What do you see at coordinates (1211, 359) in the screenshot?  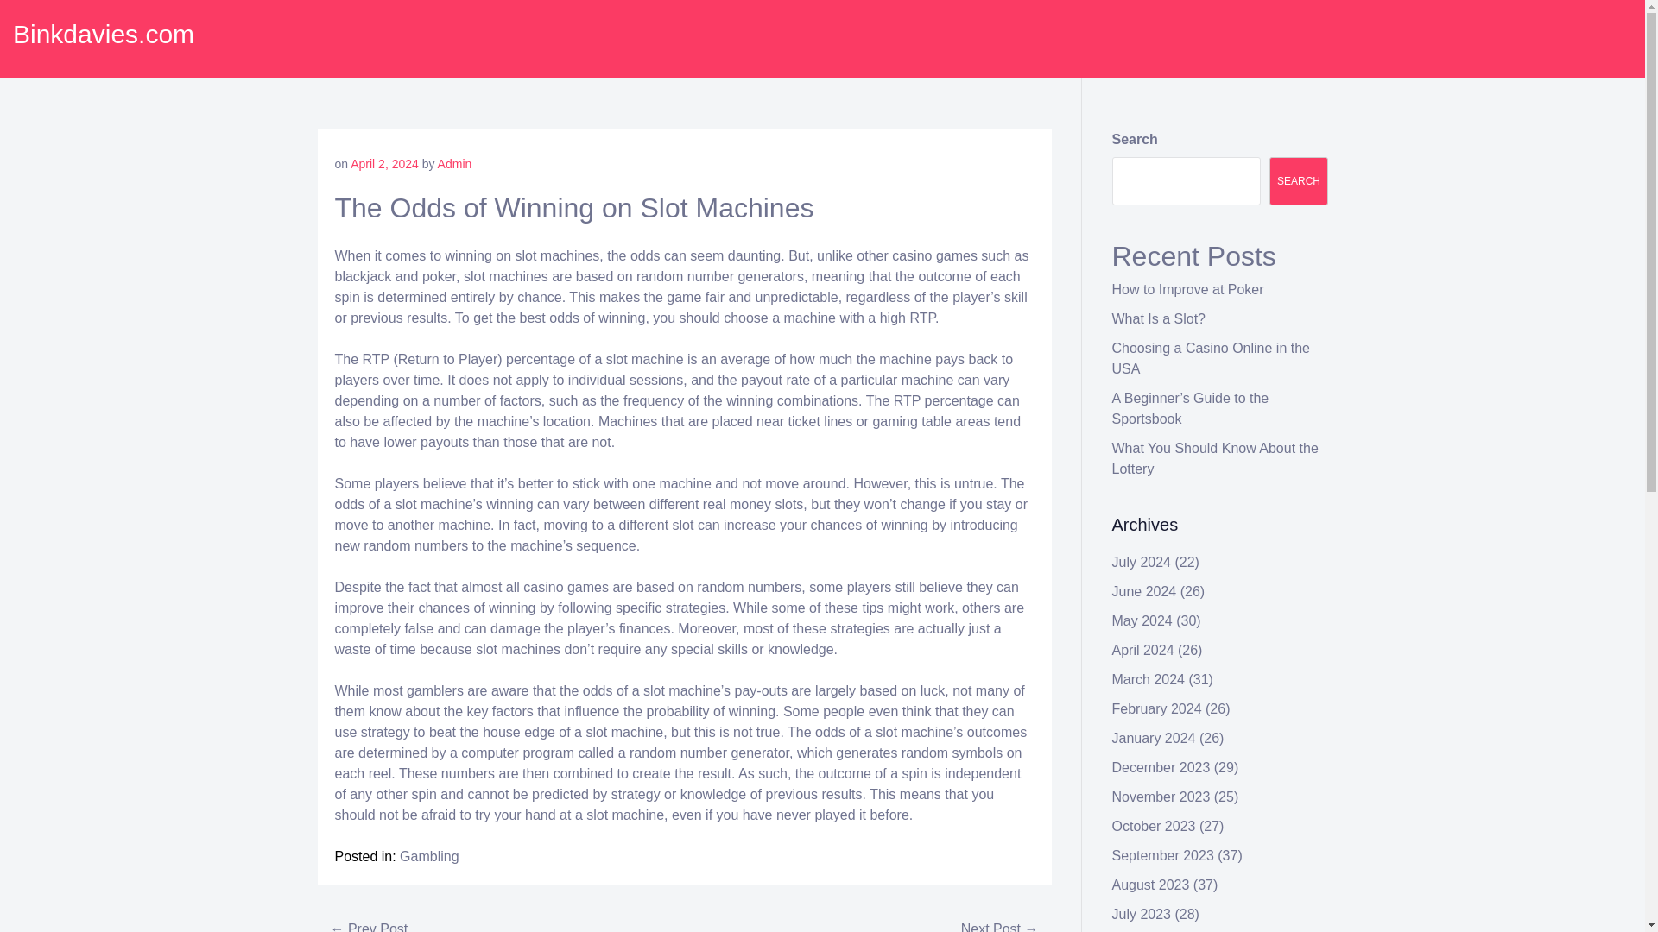 I see `Choosing a Casino Online in the USA` at bounding box center [1211, 359].